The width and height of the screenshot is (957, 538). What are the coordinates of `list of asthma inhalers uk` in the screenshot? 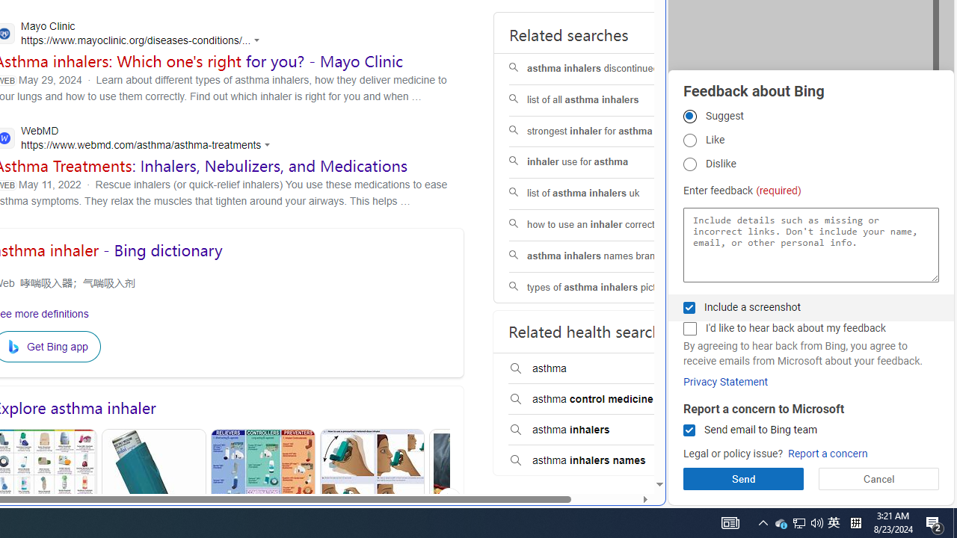 It's located at (603, 194).